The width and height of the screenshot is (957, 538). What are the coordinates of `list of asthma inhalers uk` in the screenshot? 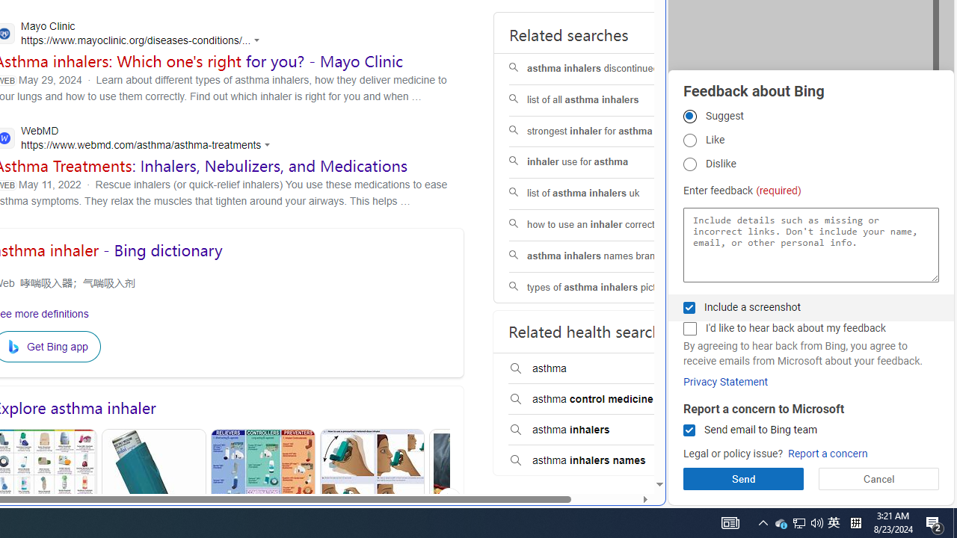 It's located at (603, 194).